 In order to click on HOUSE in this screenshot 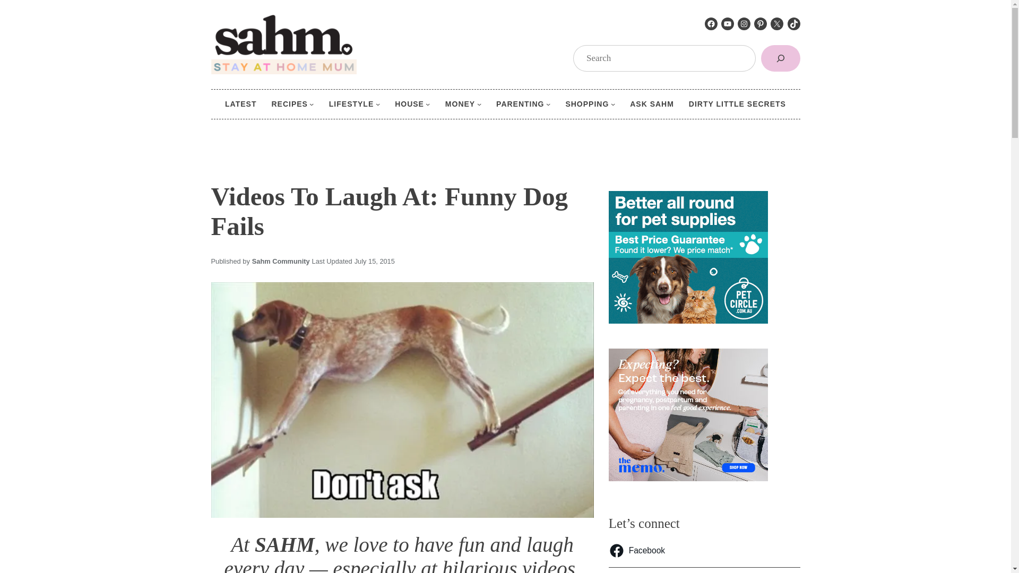, I will do `click(409, 104)`.